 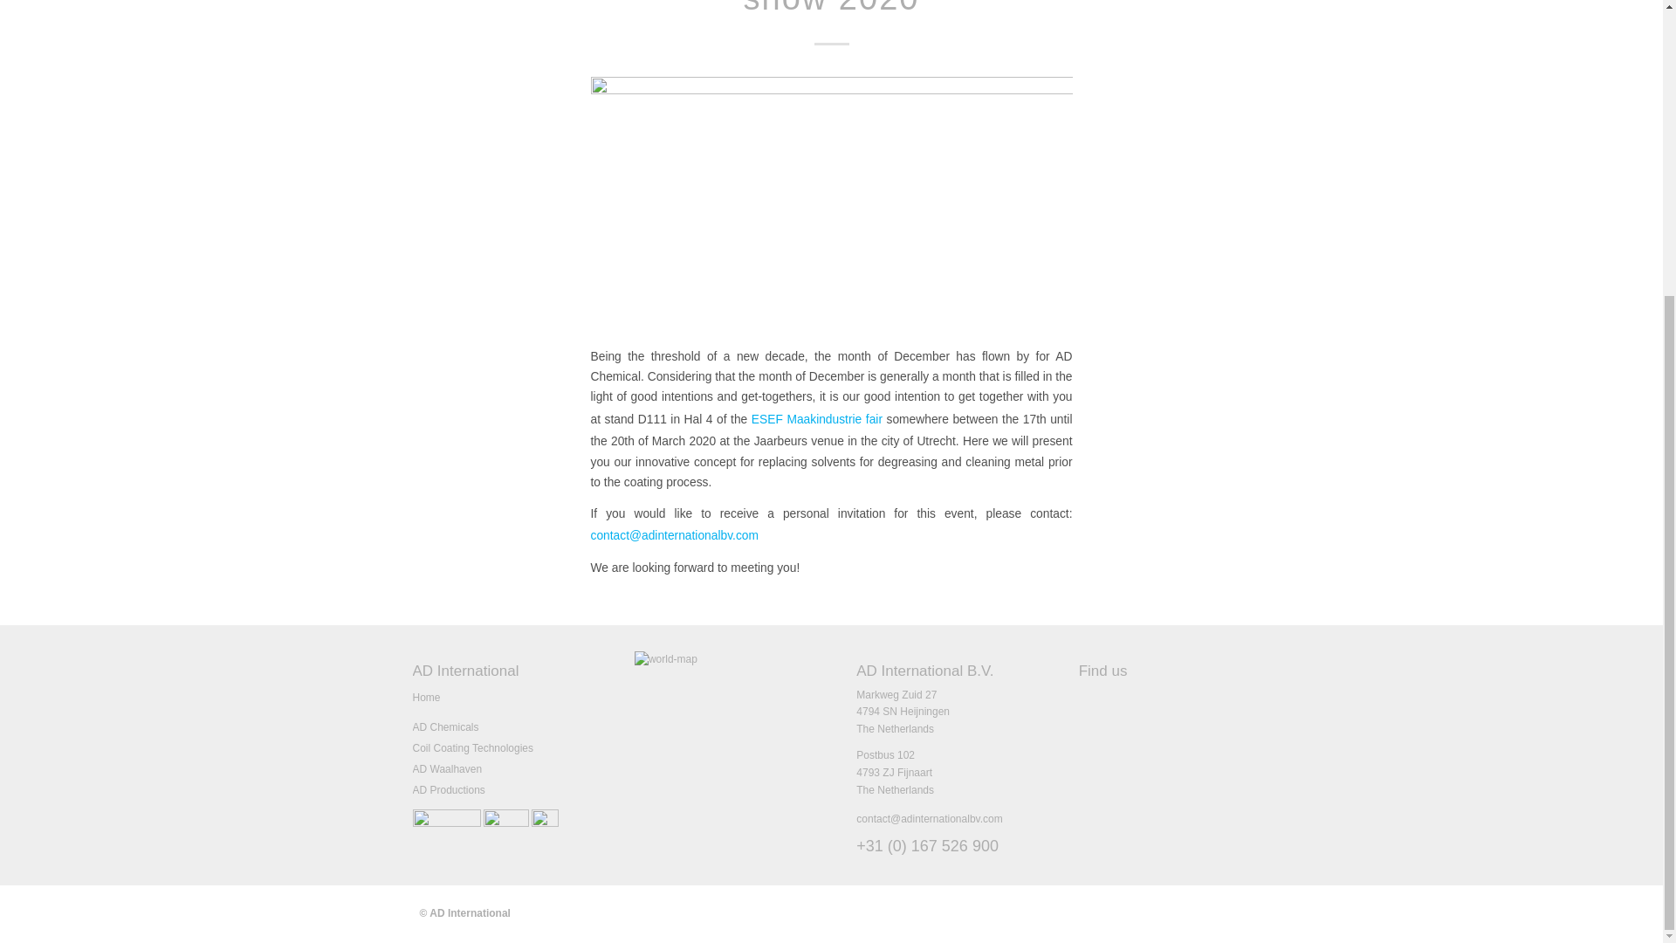 What do you see at coordinates (817, 419) in the screenshot?
I see `ESEF Maakindustrie fair` at bounding box center [817, 419].